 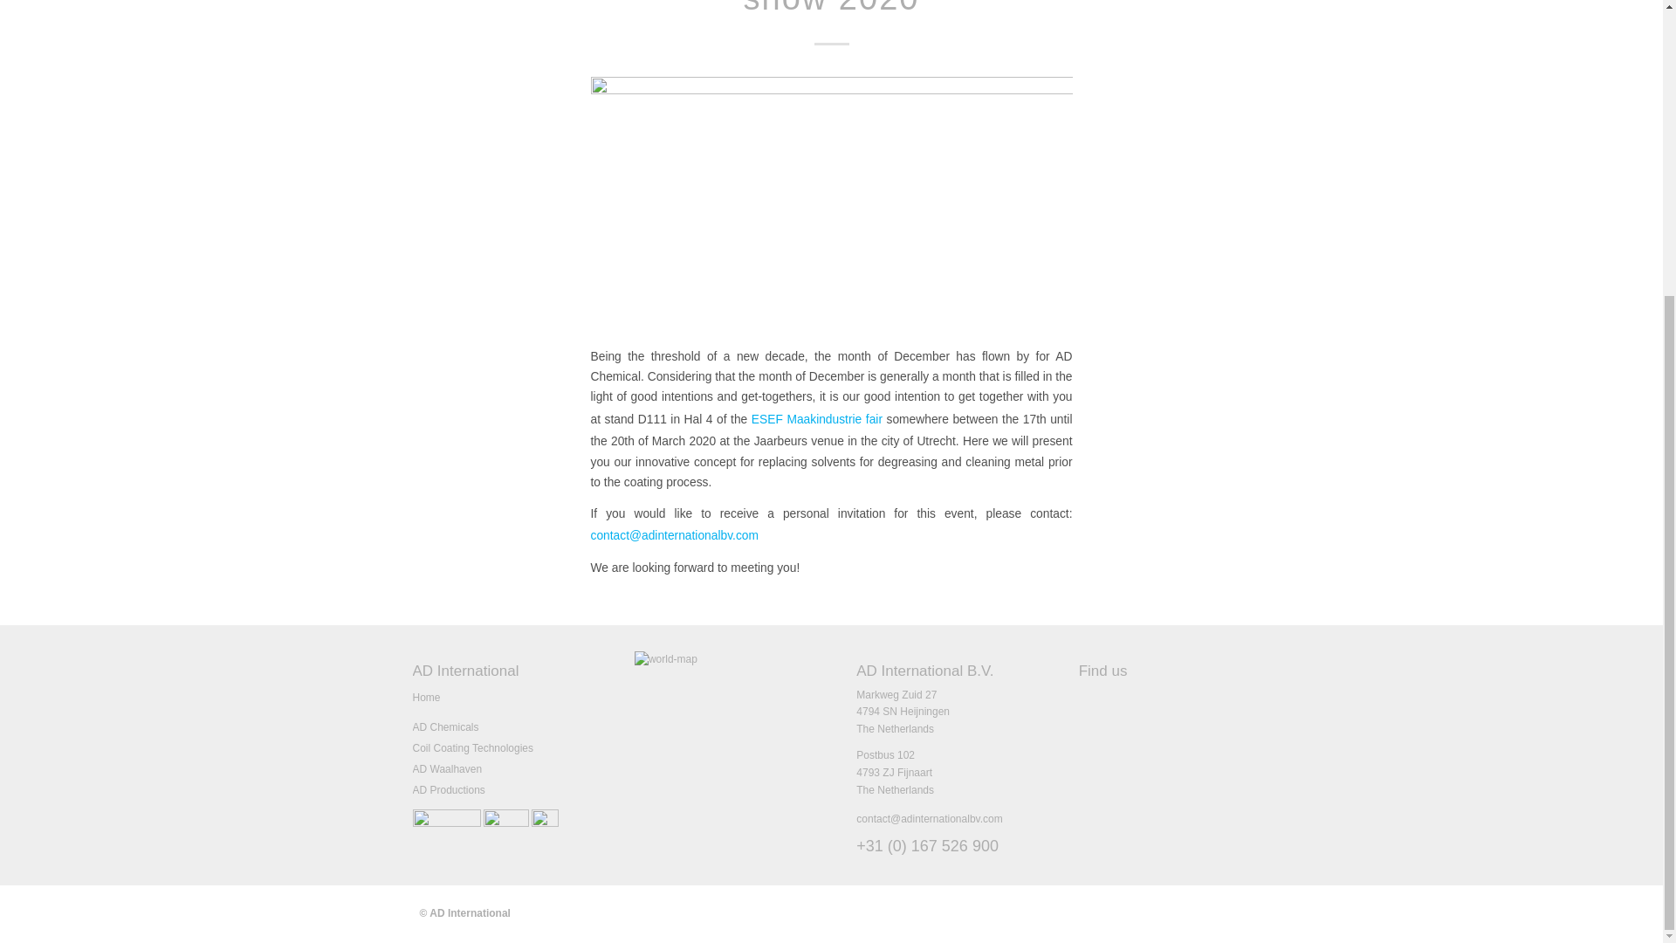 What do you see at coordinates (817, 419) in the screenshot?
I see `ESEF Maakindustrie fair` at bounding box center [817, 419].